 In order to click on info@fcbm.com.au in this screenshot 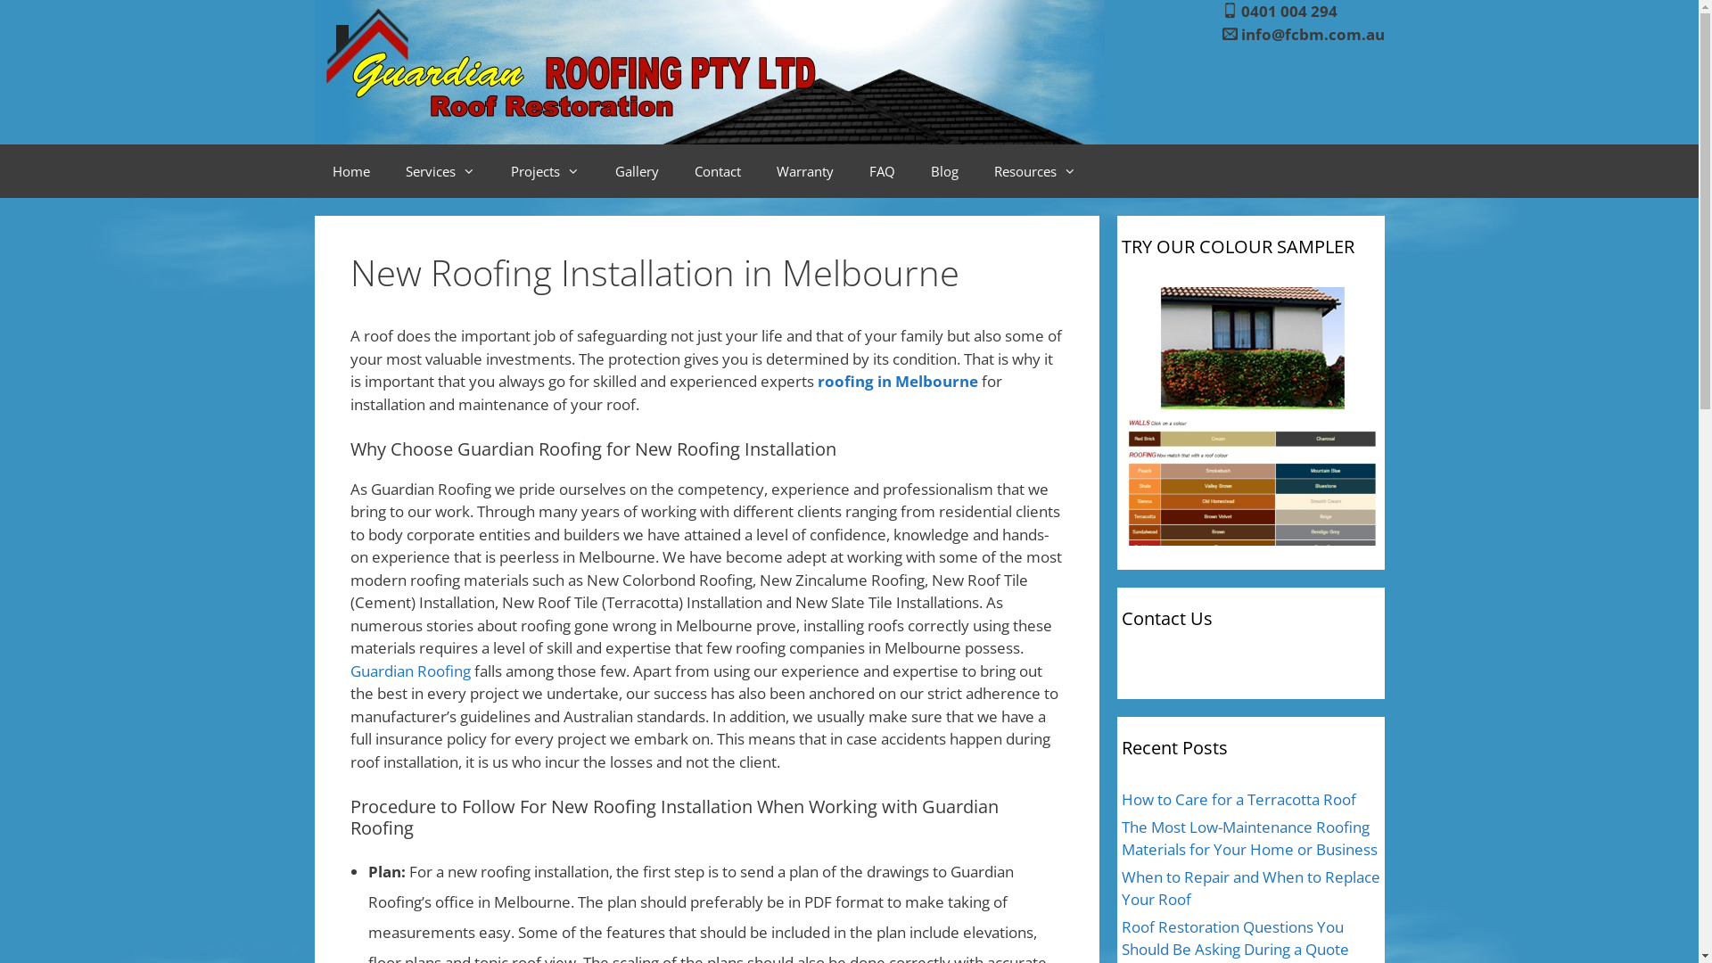, I will do `click(1313, 34)`.